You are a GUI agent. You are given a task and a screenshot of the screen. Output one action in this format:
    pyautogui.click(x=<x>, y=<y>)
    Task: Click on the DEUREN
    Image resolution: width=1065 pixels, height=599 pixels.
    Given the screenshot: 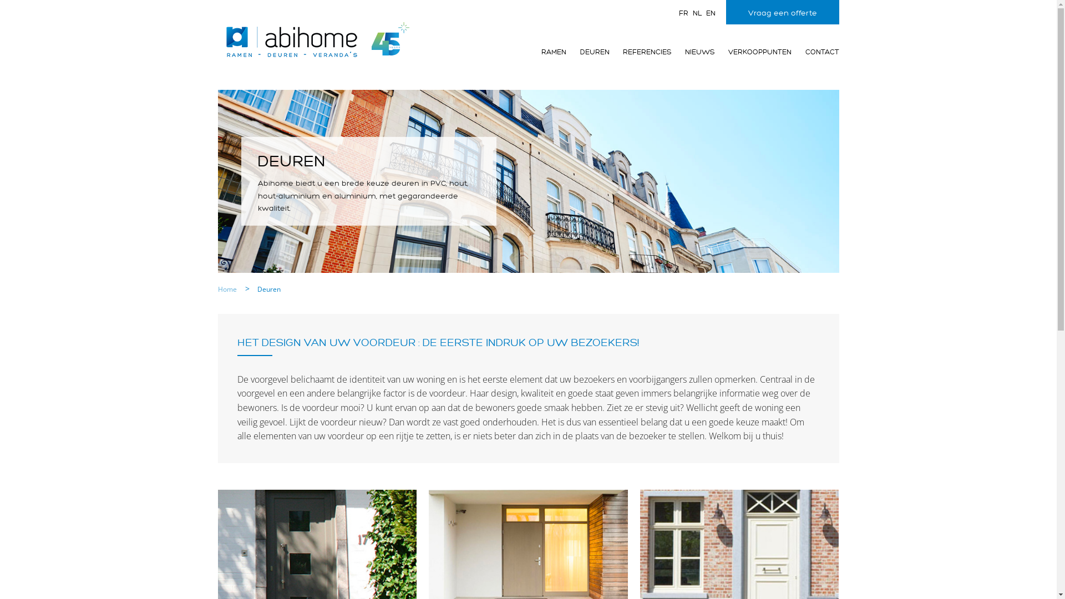 What is the action you would take?
    pyautogui.click(x=588, y=52)
    